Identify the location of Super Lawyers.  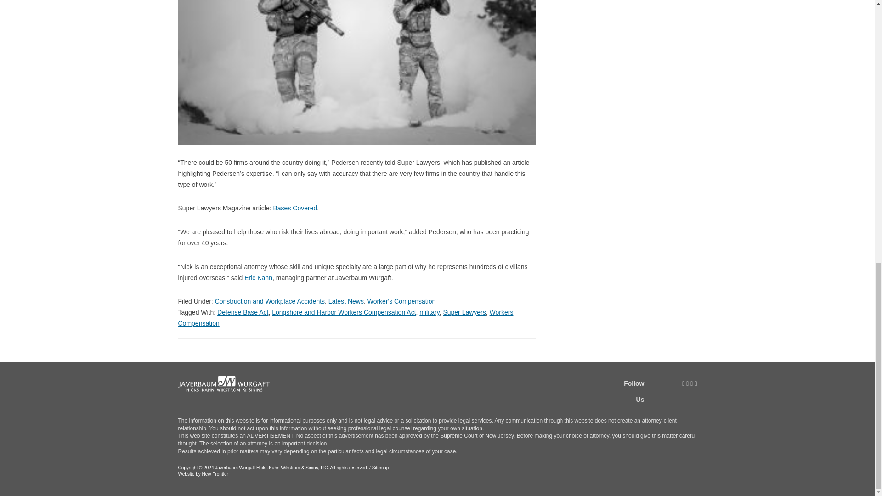
(464, 312).